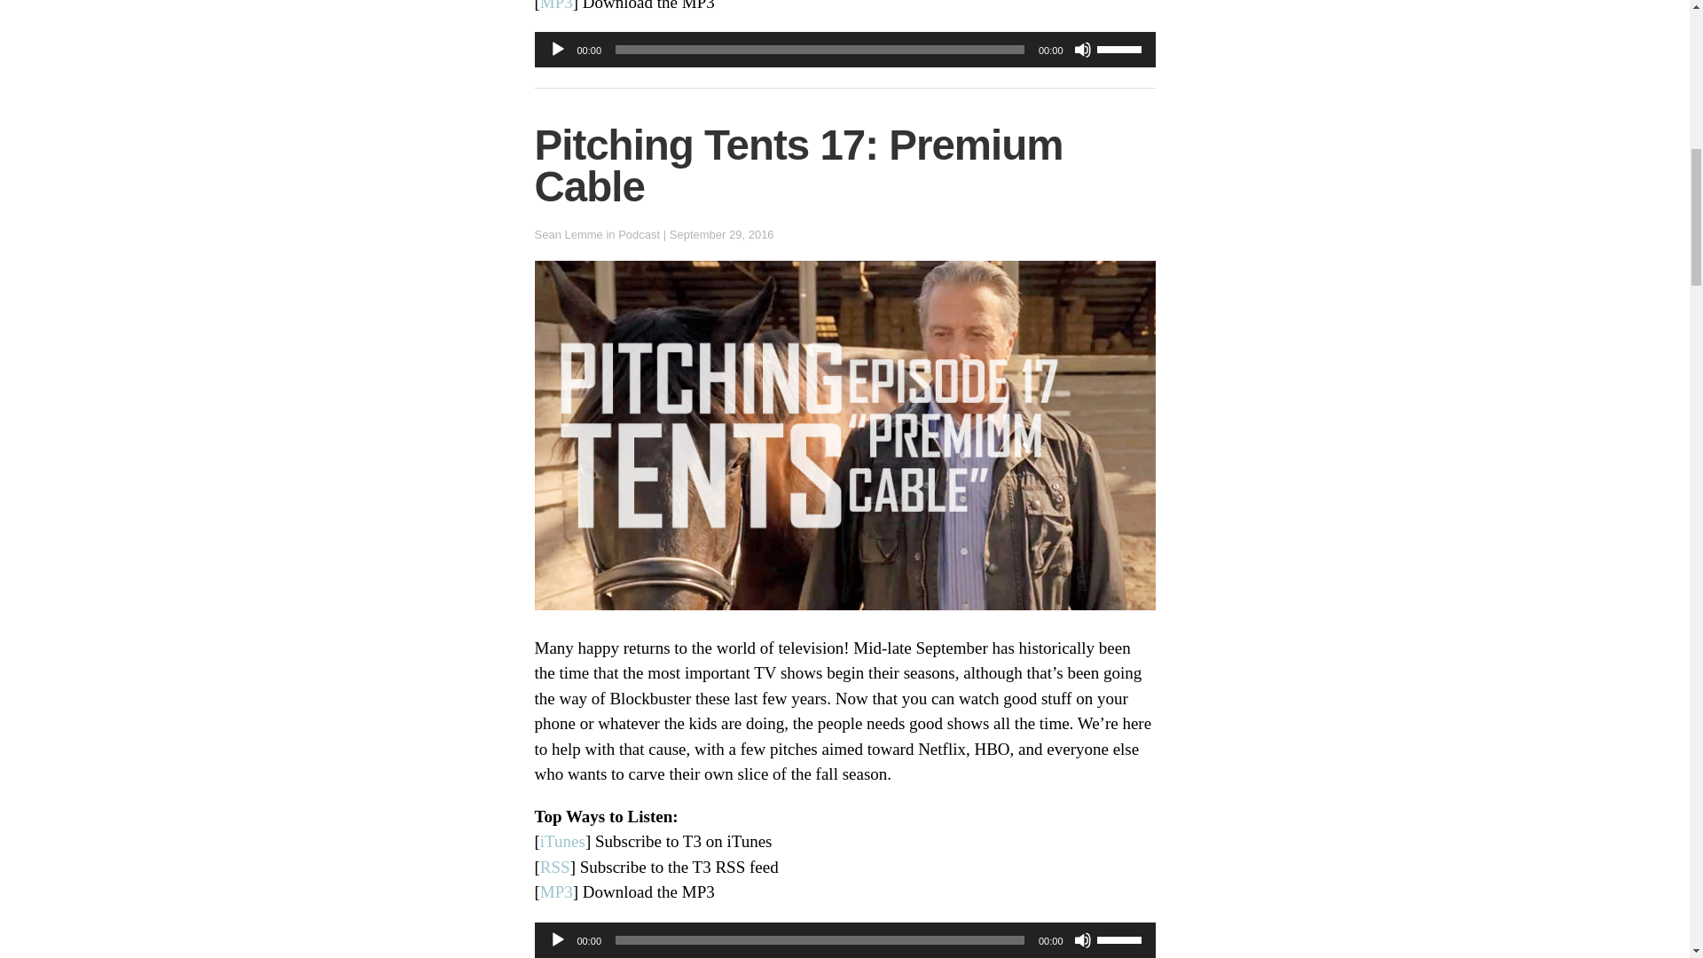 This screenshot has width=1703, height=958. I want to click on MP3, so click(555, 5).